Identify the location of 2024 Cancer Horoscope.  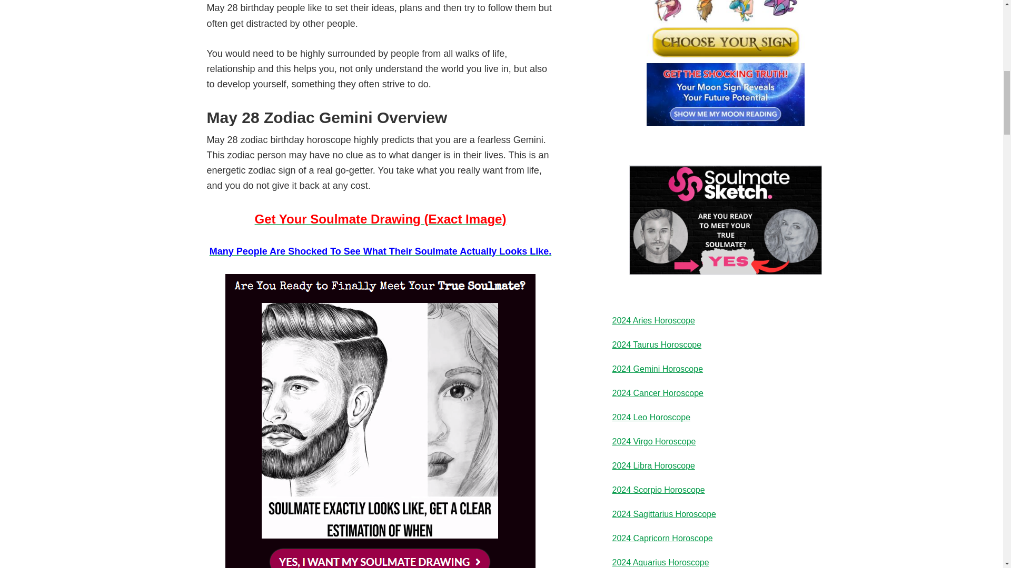
(657, 393).